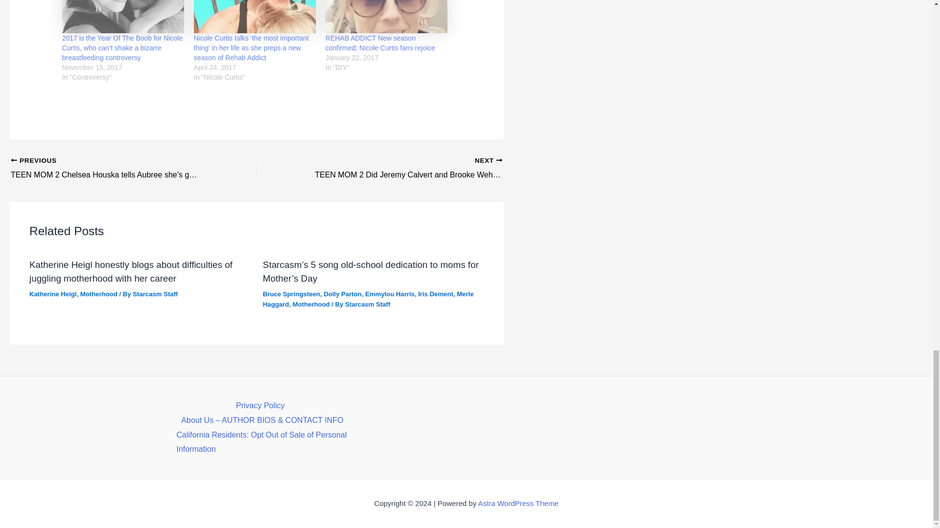  What do you see at coordinates (367, 304) in the screenshot?
I see `View all posts by Starcasm Staff` at bounding box center [367, 304].